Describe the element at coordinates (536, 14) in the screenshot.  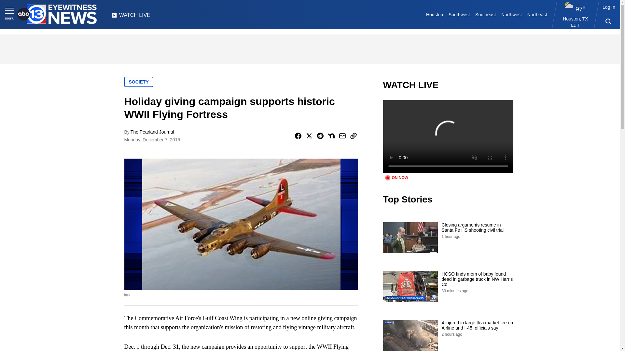
I see `Northeast` at that location.